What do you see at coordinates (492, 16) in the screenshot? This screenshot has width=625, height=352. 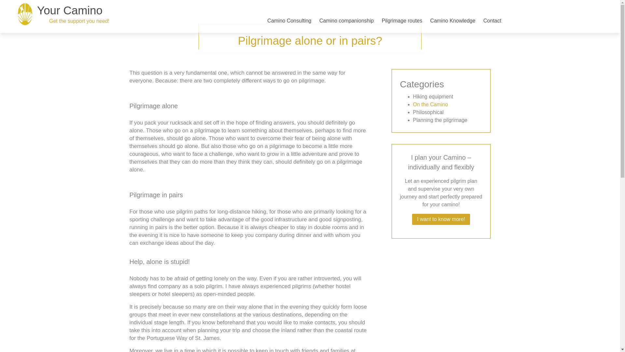 I see `Contact` at bounding box center [492, 16].